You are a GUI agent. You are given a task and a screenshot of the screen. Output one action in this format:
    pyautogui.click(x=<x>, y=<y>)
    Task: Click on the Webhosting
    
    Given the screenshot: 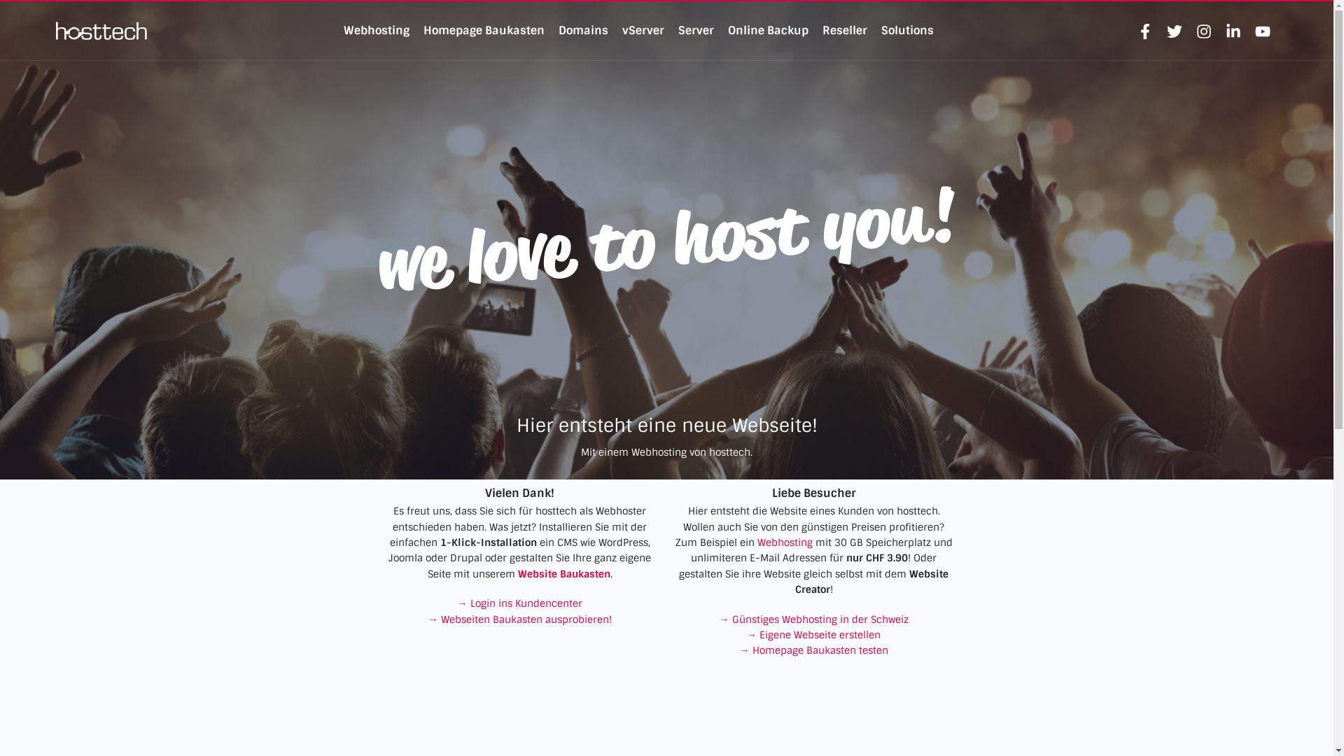 What is the action you would take?
    pyautogui.click(x=785, y=542)
    